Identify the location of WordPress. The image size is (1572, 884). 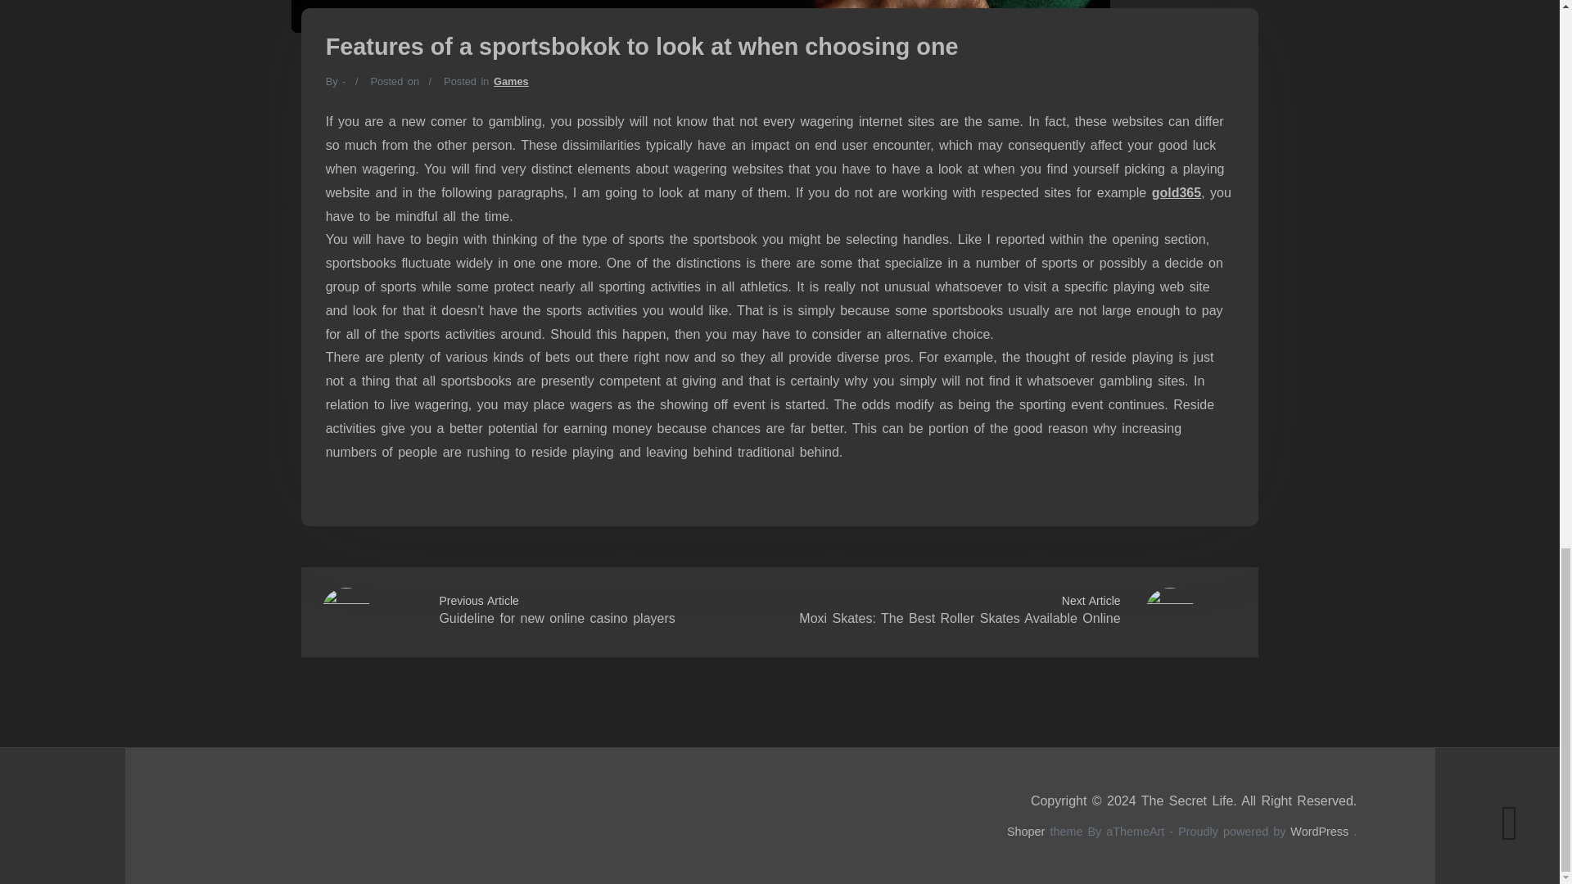
(1320, 831).